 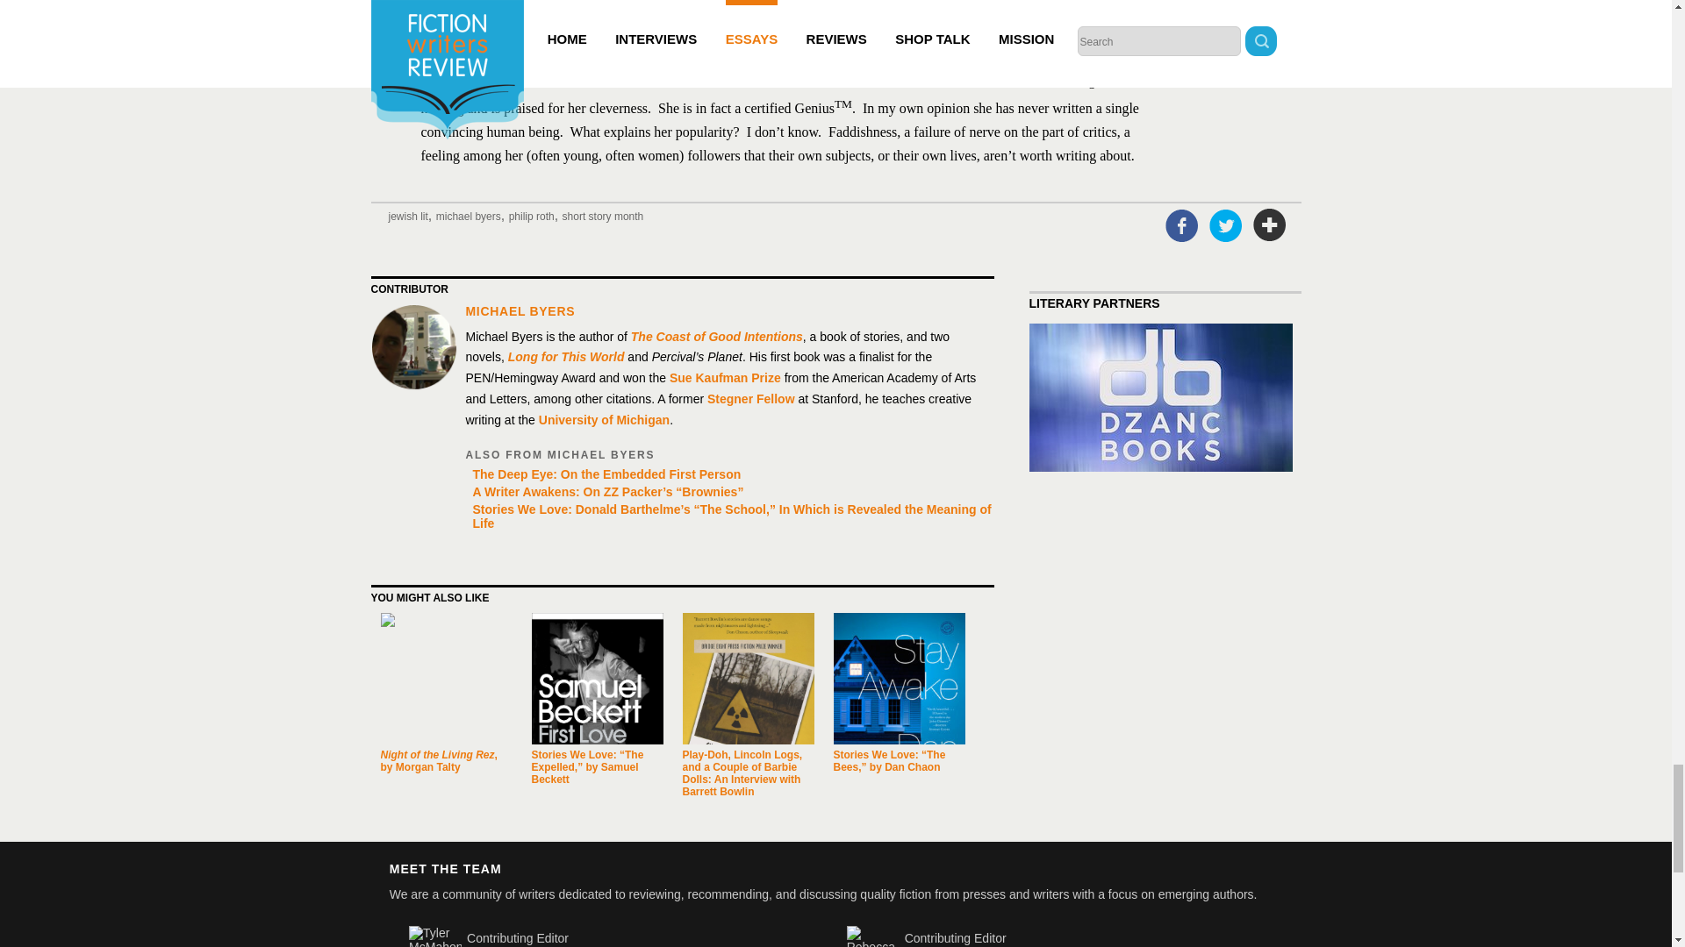 I want to click on short story month, so click(x=603, y=216).